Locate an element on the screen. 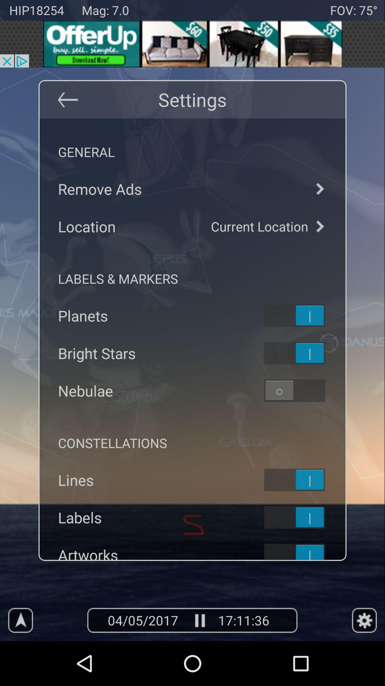  on off button is located at coordinates (304, 353).